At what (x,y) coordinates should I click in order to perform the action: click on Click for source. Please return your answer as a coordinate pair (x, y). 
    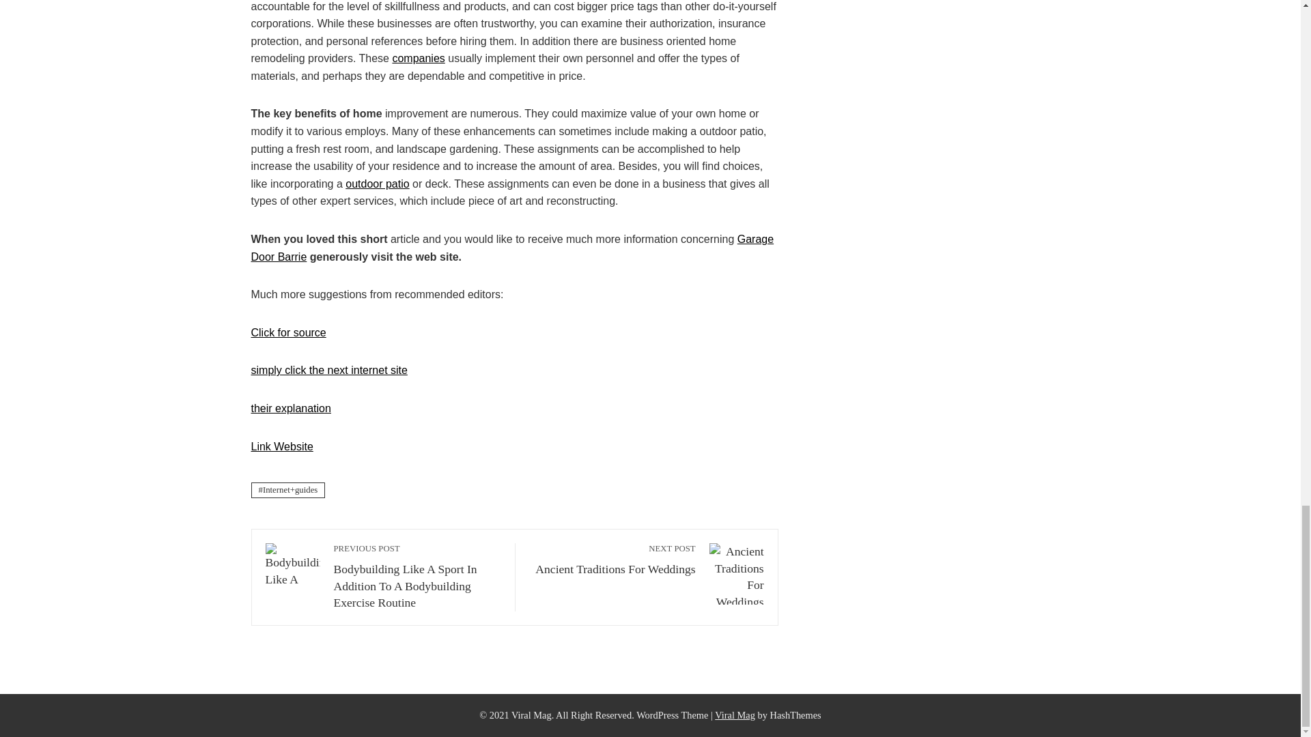
    Looking at the image, I should click on (513, 248).